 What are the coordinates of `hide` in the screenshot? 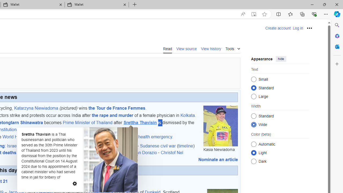 It's located at (281, 59).